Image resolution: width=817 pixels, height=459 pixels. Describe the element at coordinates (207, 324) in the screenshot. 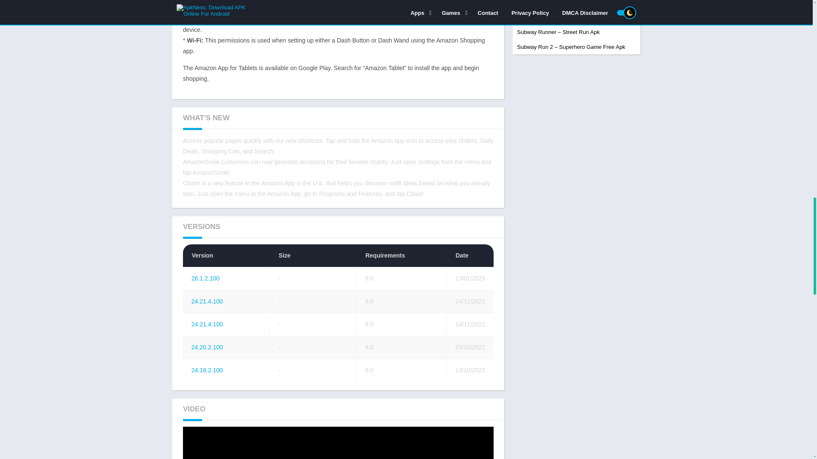

I see `24.21.4.100` at that location.